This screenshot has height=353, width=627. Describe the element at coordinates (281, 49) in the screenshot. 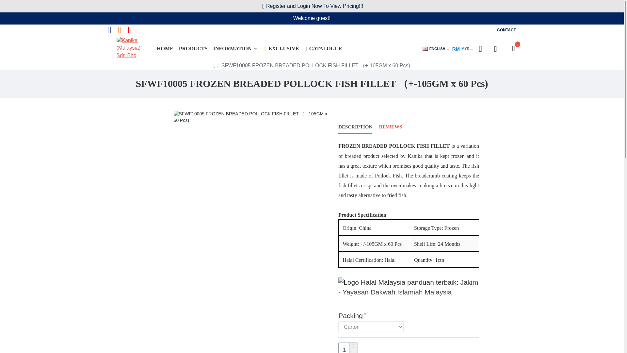

I see `EXCLUSIVE` at that location.